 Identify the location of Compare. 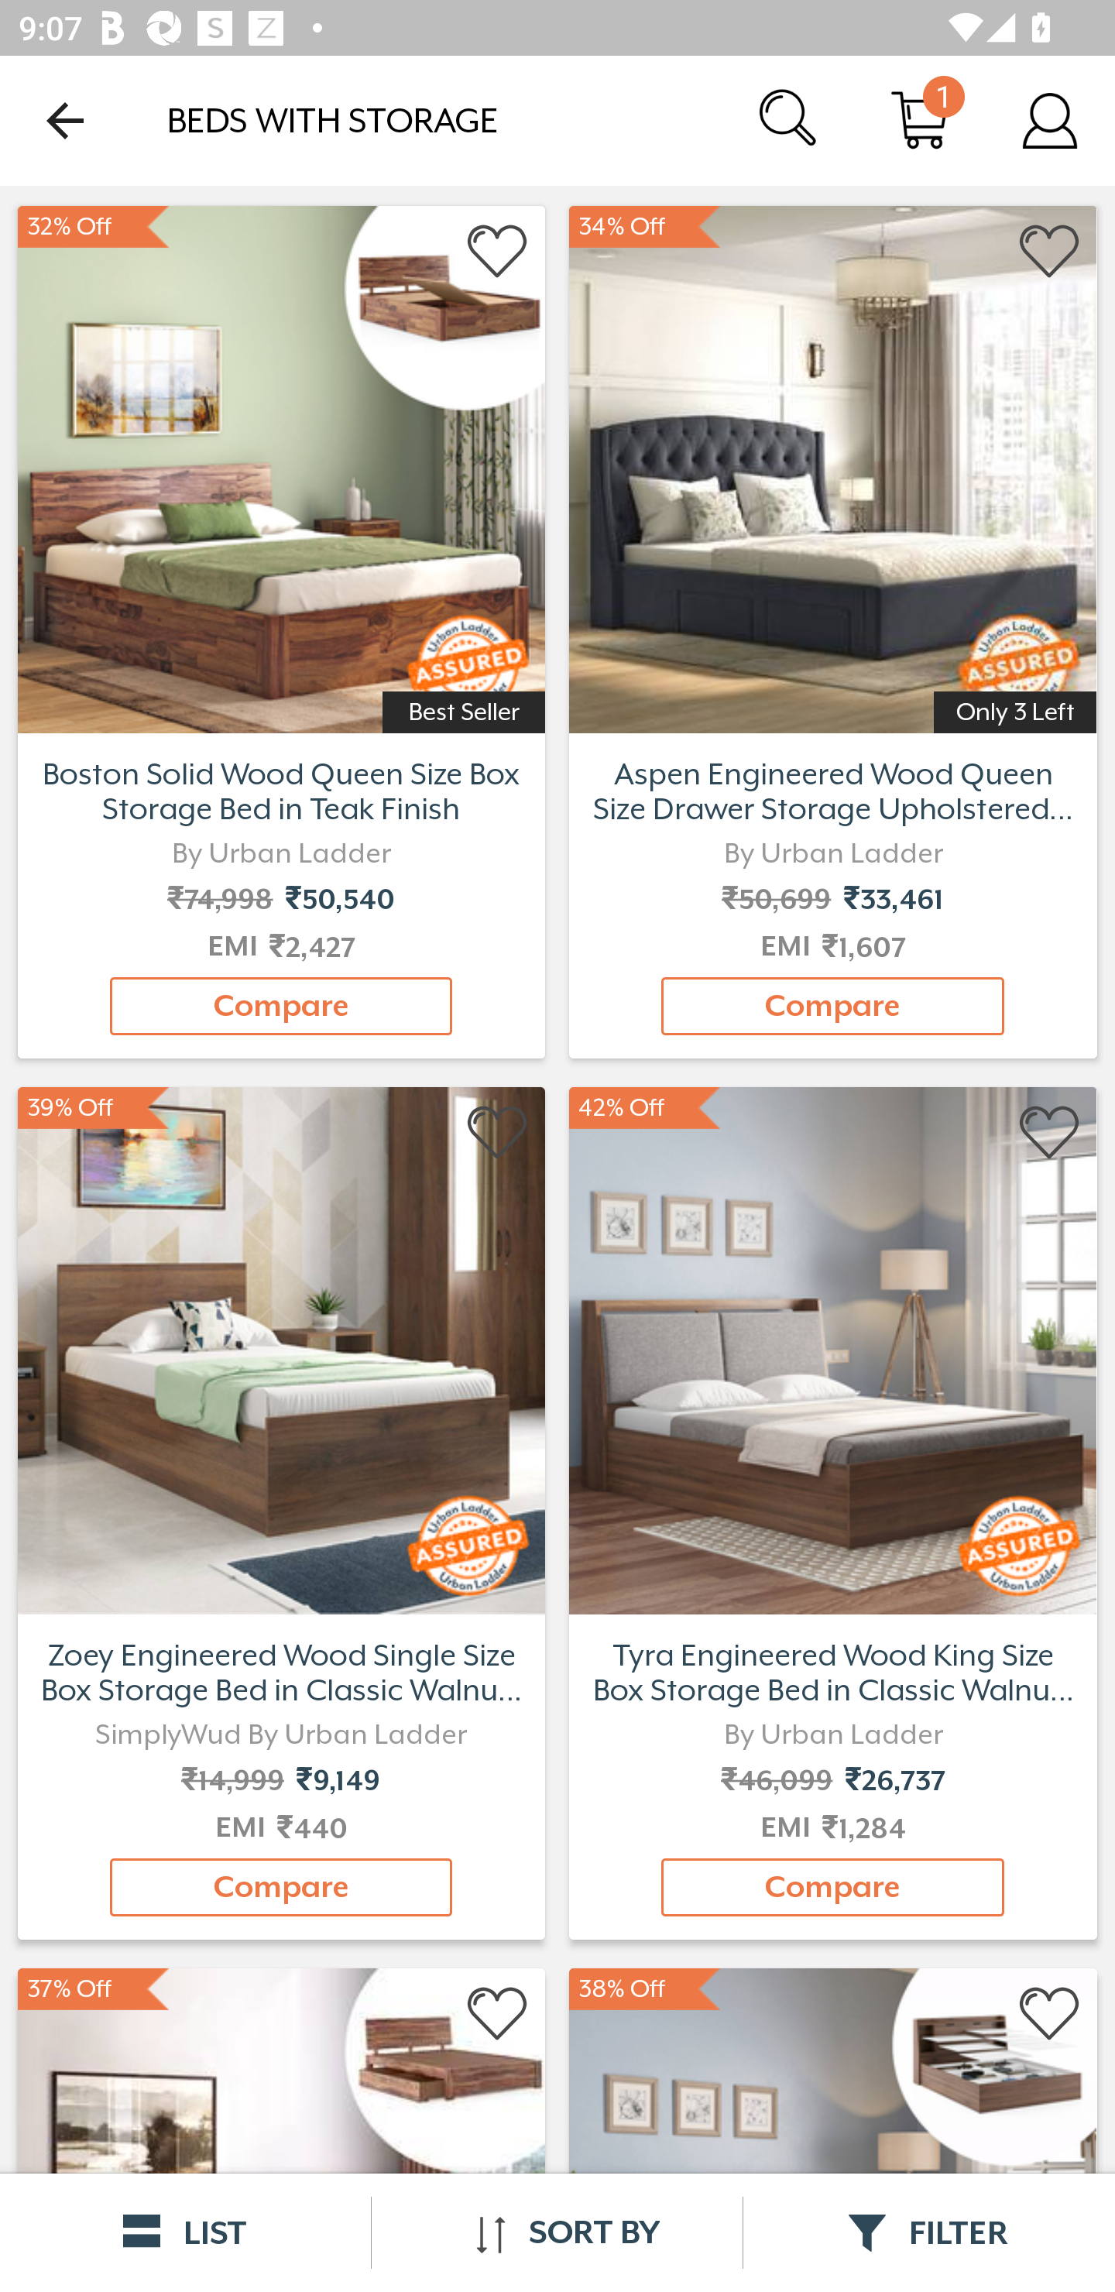
(832, 1887).